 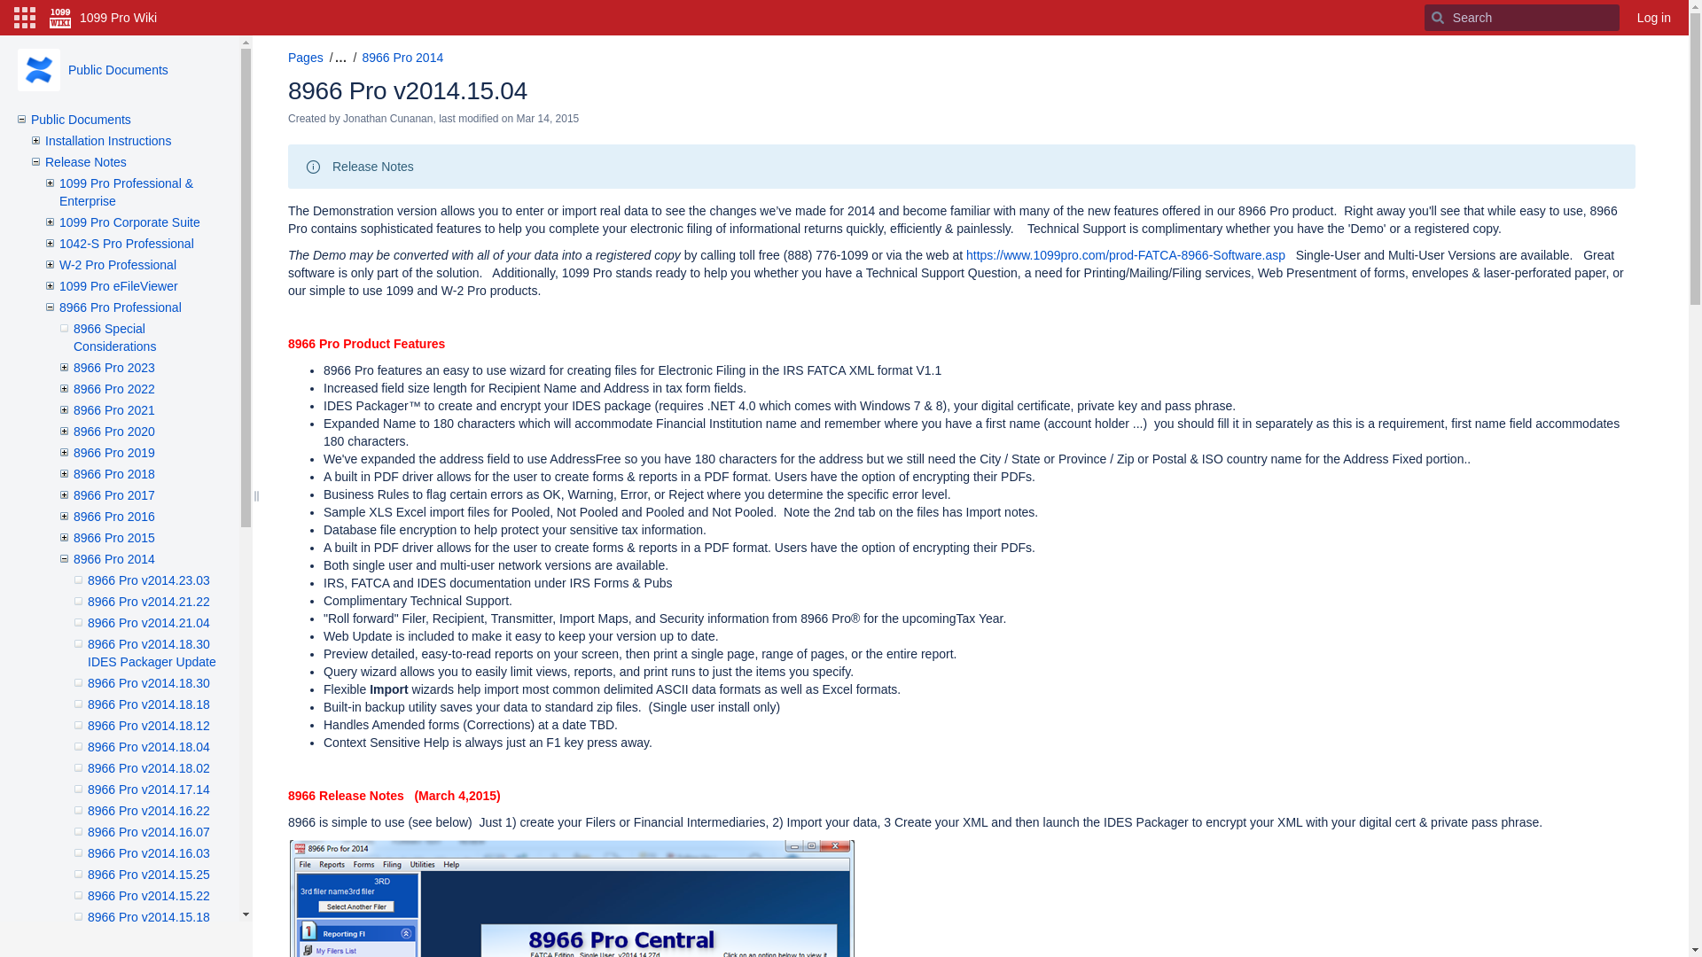 What do you see at coordinates (1126, 255) in the screenshot?
I see `https://www.1099pro.com/prod-FATCA-8966-Software.asp` at bounding box center [1126, 255].